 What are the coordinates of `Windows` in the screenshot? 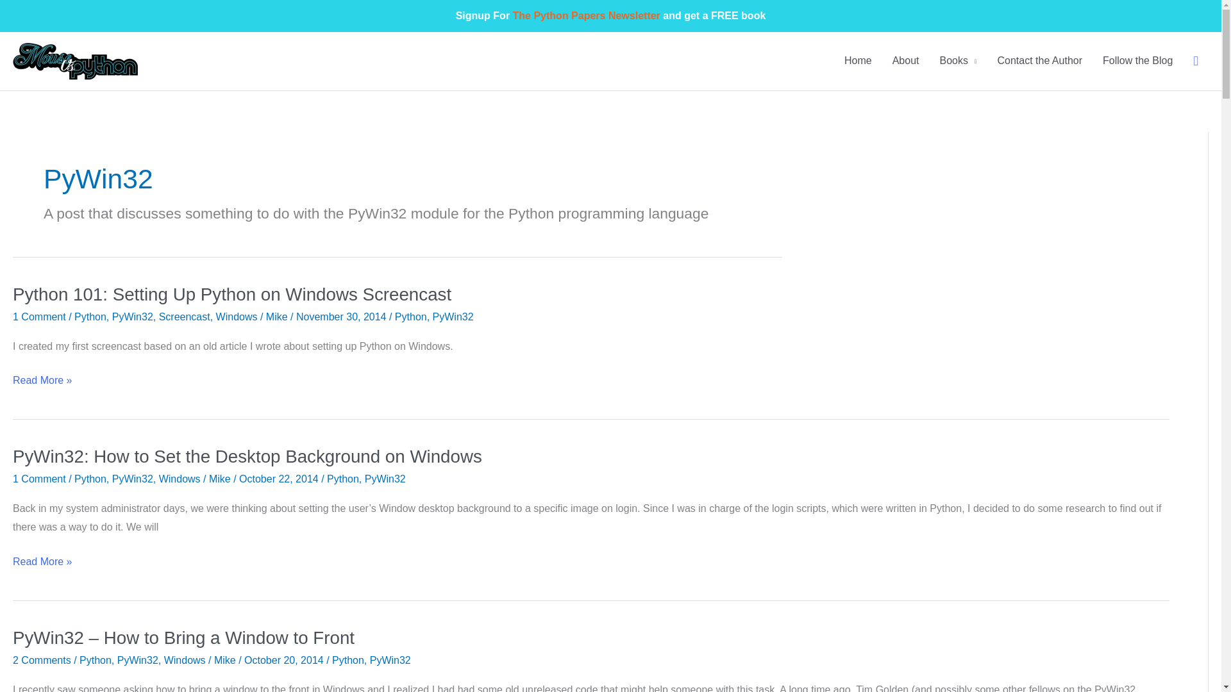 It's located at (237, 317).